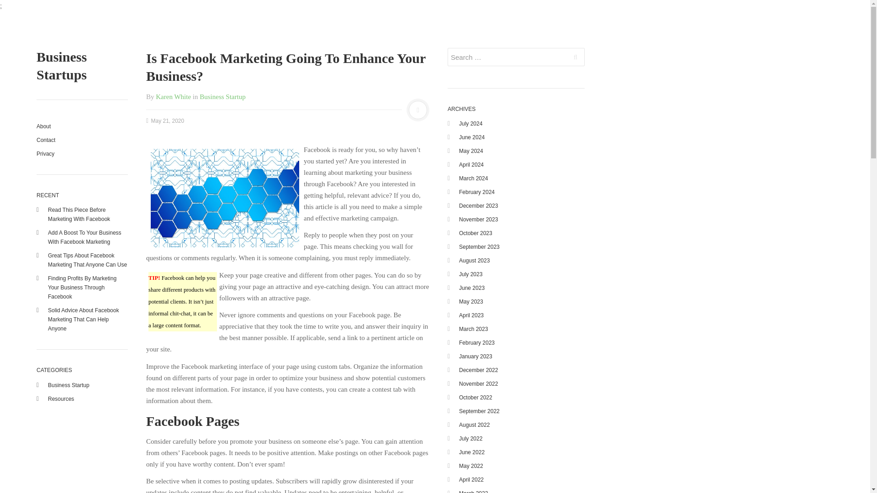 This screenshot has width=877, height=493. Describe the element at coordinates (475, 233) in the screenshot. I see `October 2023` at that location.